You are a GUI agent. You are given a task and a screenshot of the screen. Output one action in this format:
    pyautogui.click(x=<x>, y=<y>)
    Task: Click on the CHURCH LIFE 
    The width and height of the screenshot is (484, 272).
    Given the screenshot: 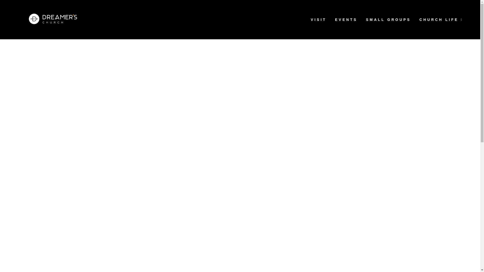 What is the action you would take?
    pyautogui.click(x=441, y=19)
    